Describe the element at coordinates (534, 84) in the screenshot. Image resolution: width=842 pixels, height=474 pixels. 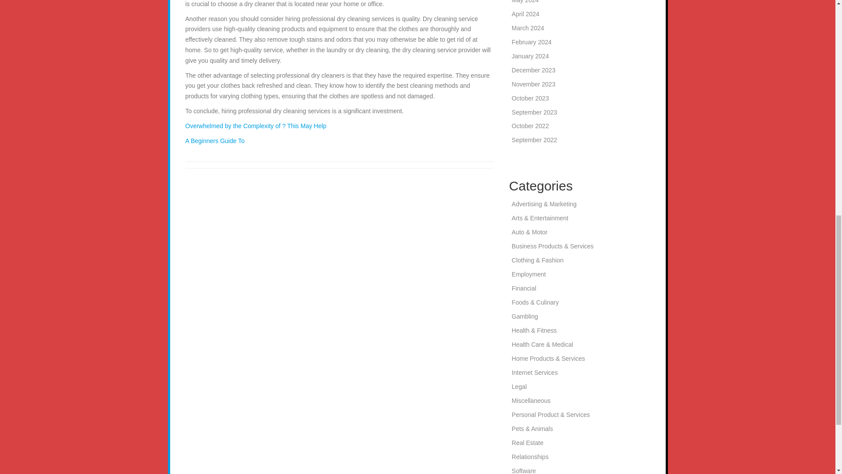
I see `November 2023` at that location.